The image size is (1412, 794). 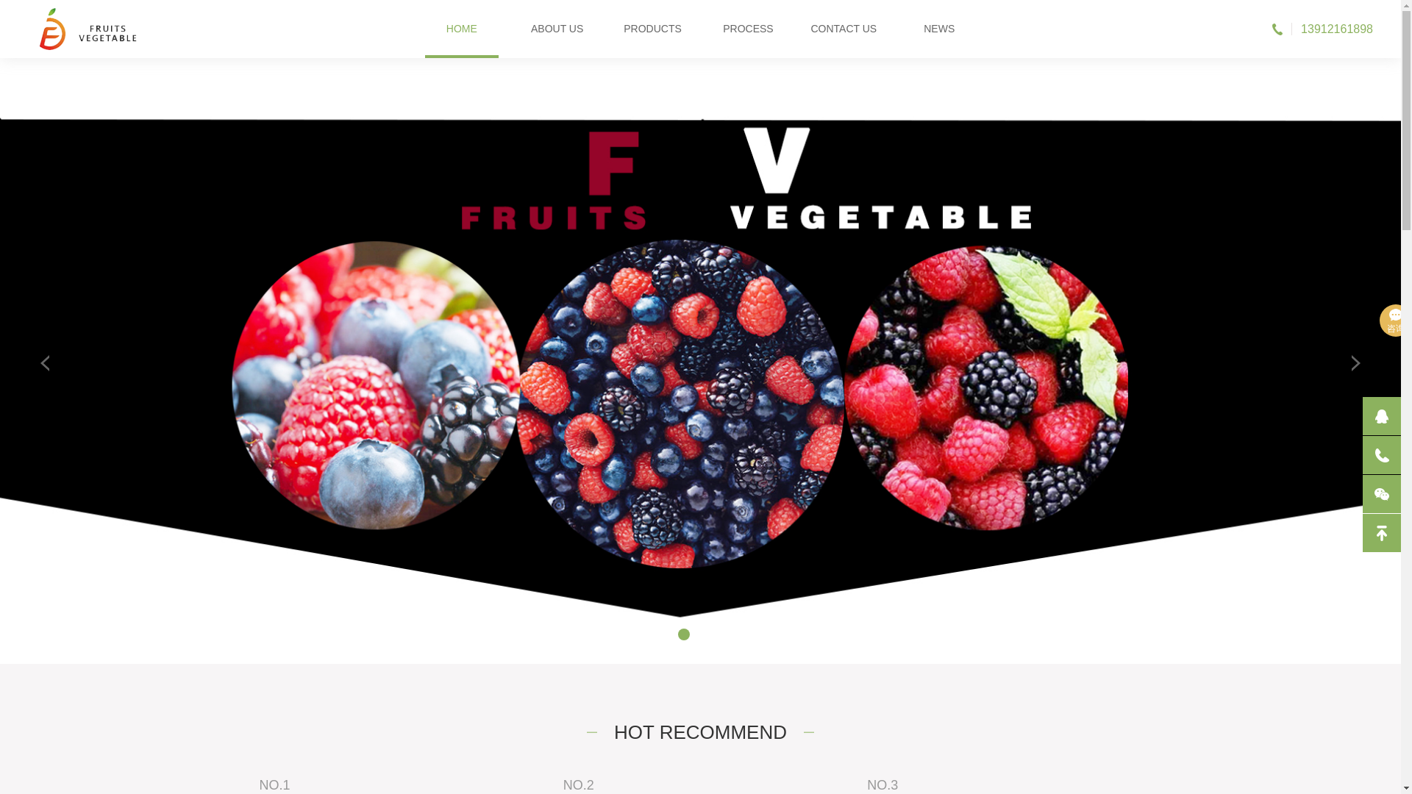 I want to click on ABOUT US, so click(x=557, y=29).